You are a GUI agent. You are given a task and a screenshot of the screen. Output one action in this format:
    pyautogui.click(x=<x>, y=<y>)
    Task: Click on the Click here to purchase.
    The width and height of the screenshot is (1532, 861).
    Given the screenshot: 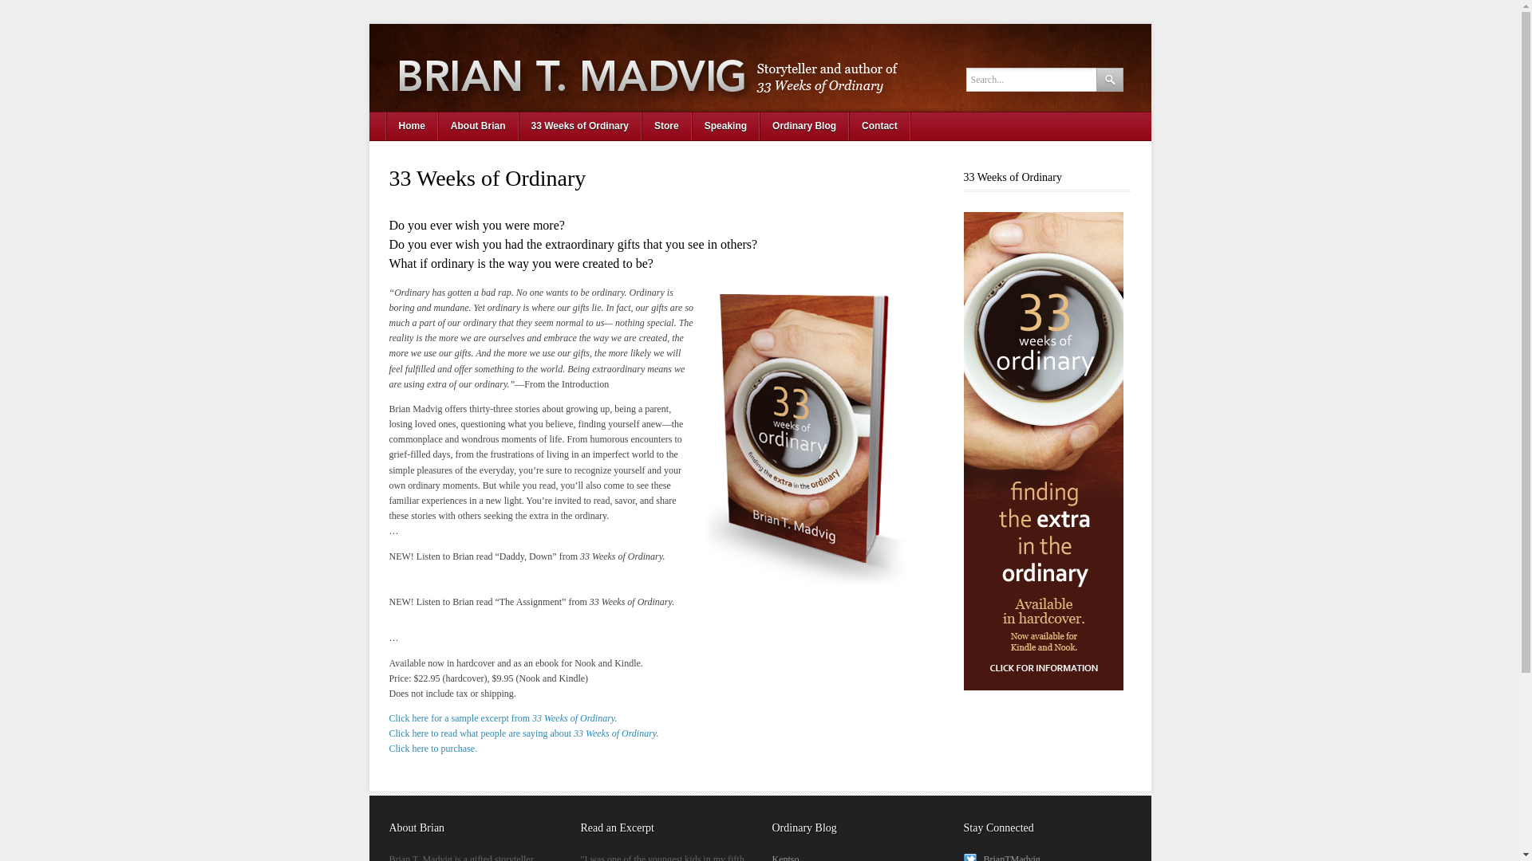 What is the action you would take?
    pyautogui.click(x=433, y=749)
    